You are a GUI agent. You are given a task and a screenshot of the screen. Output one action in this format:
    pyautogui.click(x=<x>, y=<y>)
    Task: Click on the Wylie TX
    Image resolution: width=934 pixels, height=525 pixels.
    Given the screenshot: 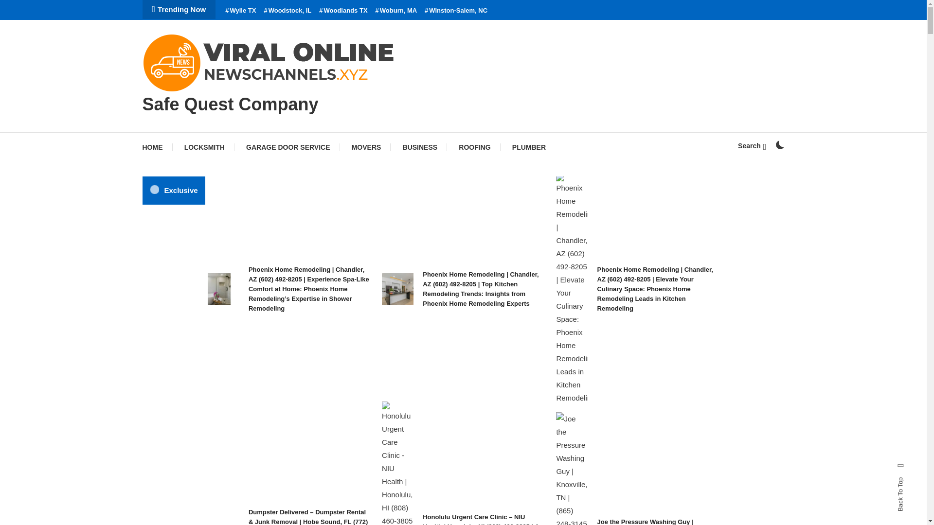 What is the action you would take?
    pyautogui.click(x=240, y=11)
    